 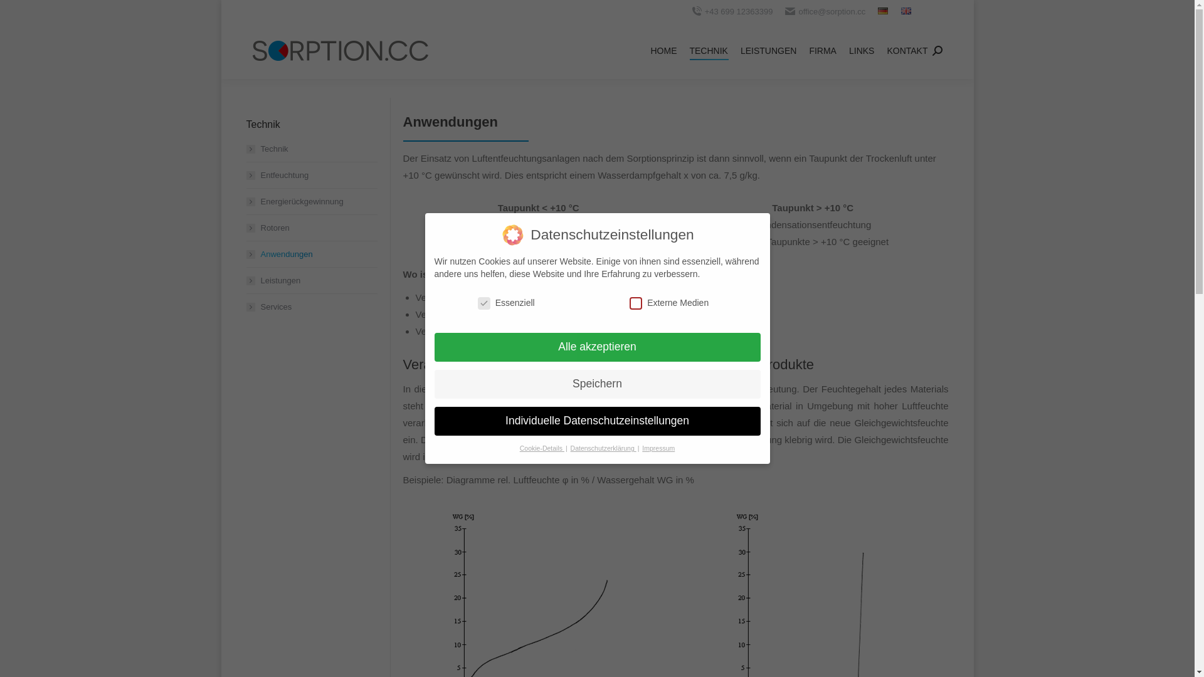 I want to click on TECHNIK, so click(x=709, y=51).